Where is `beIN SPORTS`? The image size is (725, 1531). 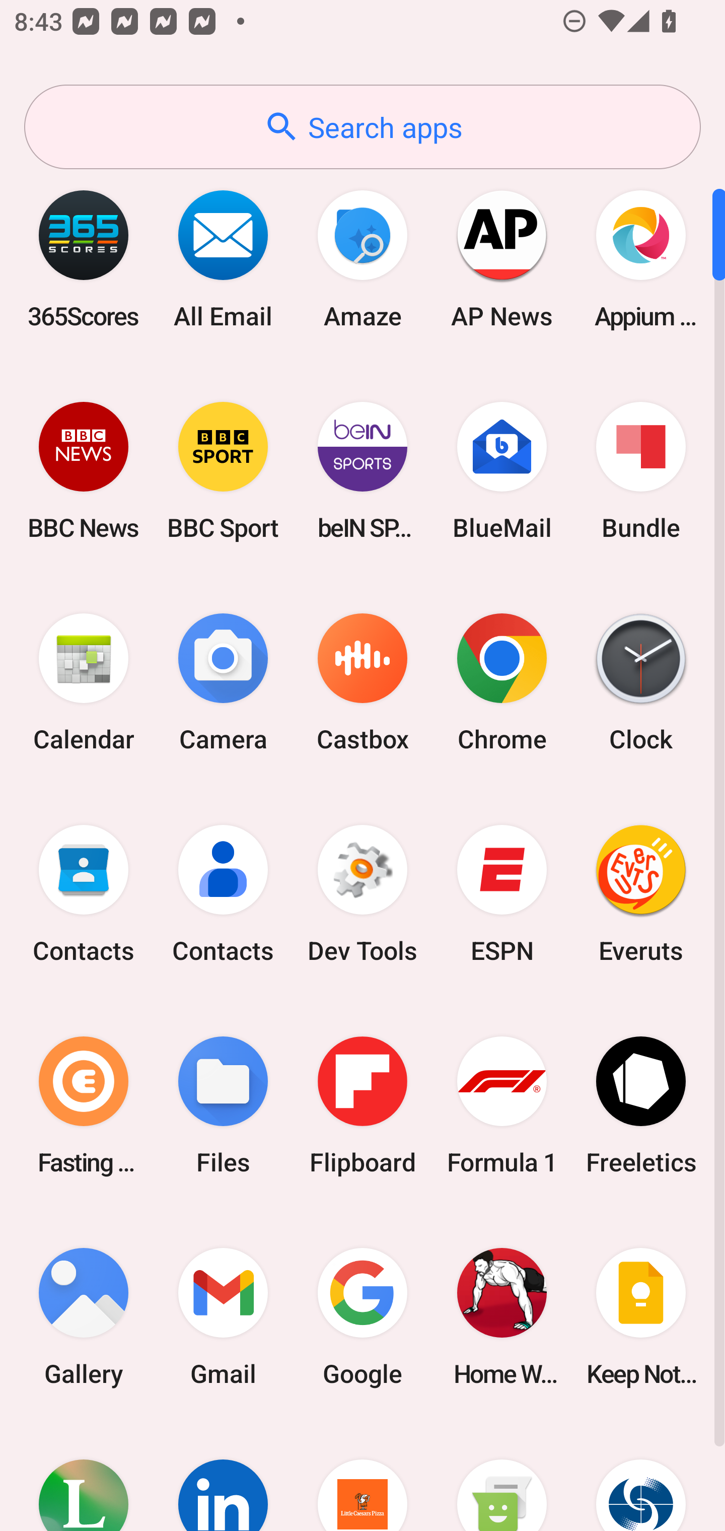
beIN SPORTS is located at coordinates (362, 470).